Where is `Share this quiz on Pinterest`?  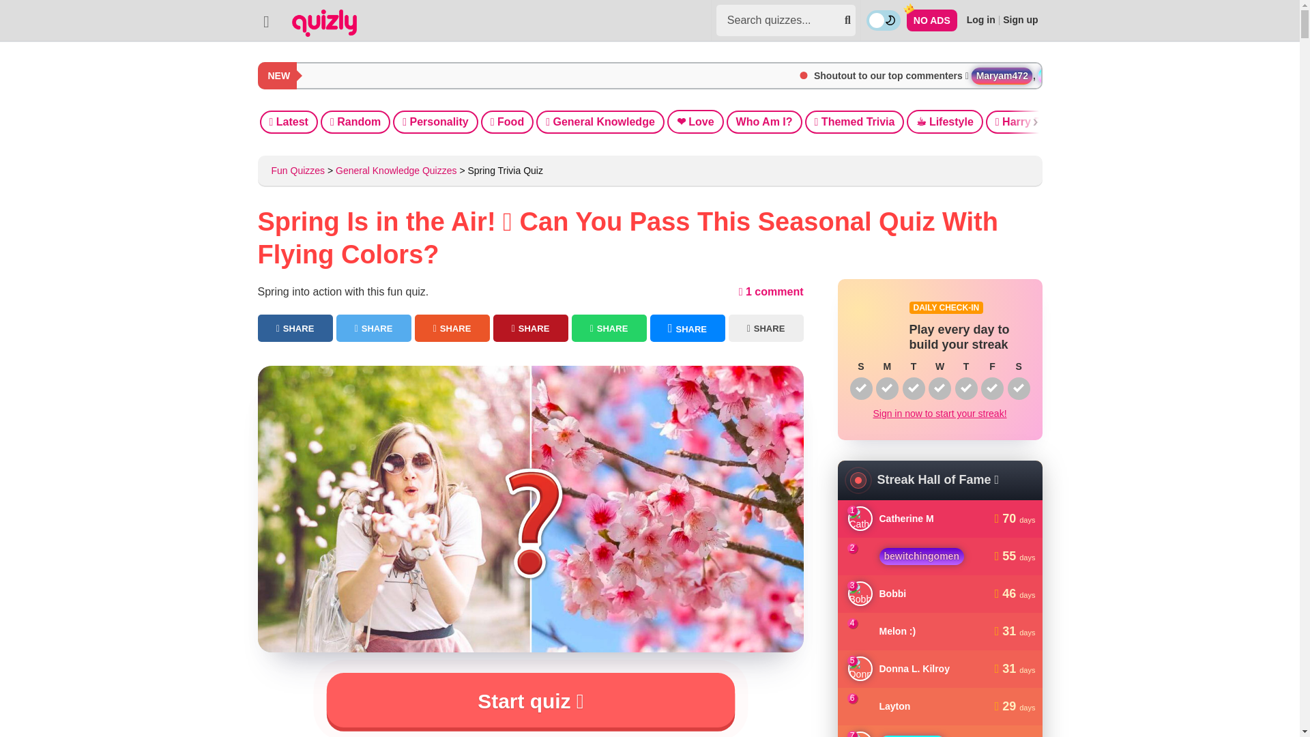
Share this quiz on Pinterest is located at coordinates (529, 328).